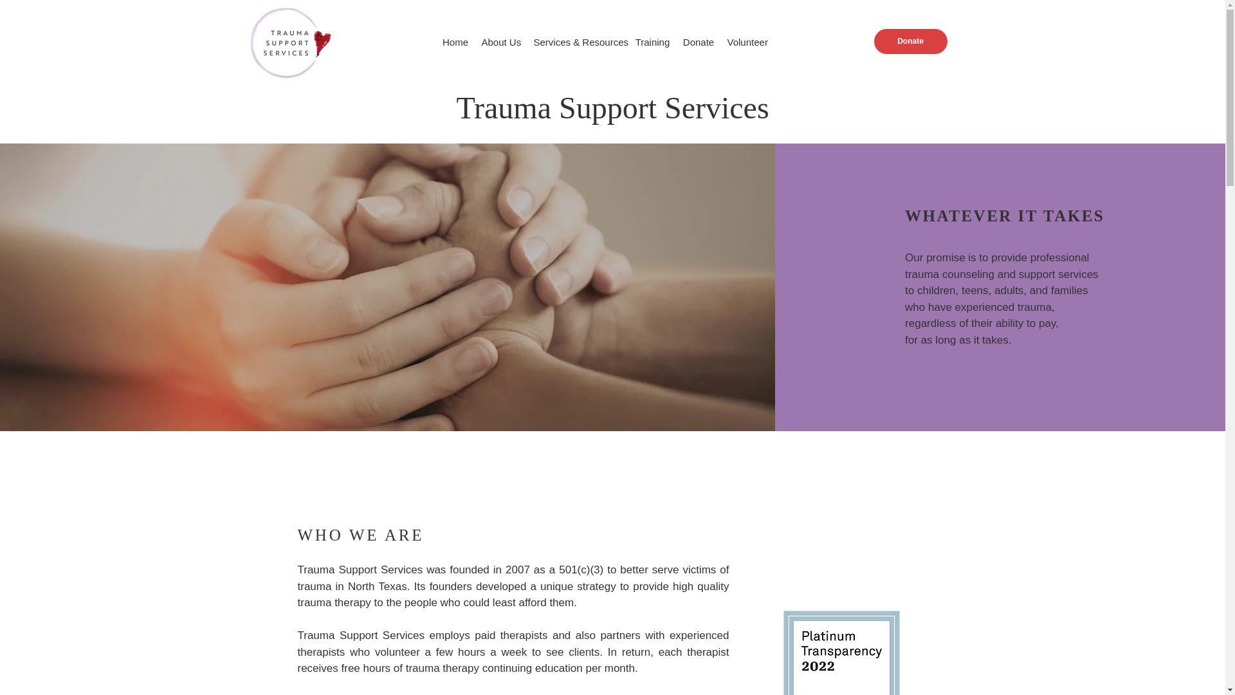 The image size is (1235, 695). Describe the element at coordinates (699, 42) in the screenshot. I see `Donate` at that location.